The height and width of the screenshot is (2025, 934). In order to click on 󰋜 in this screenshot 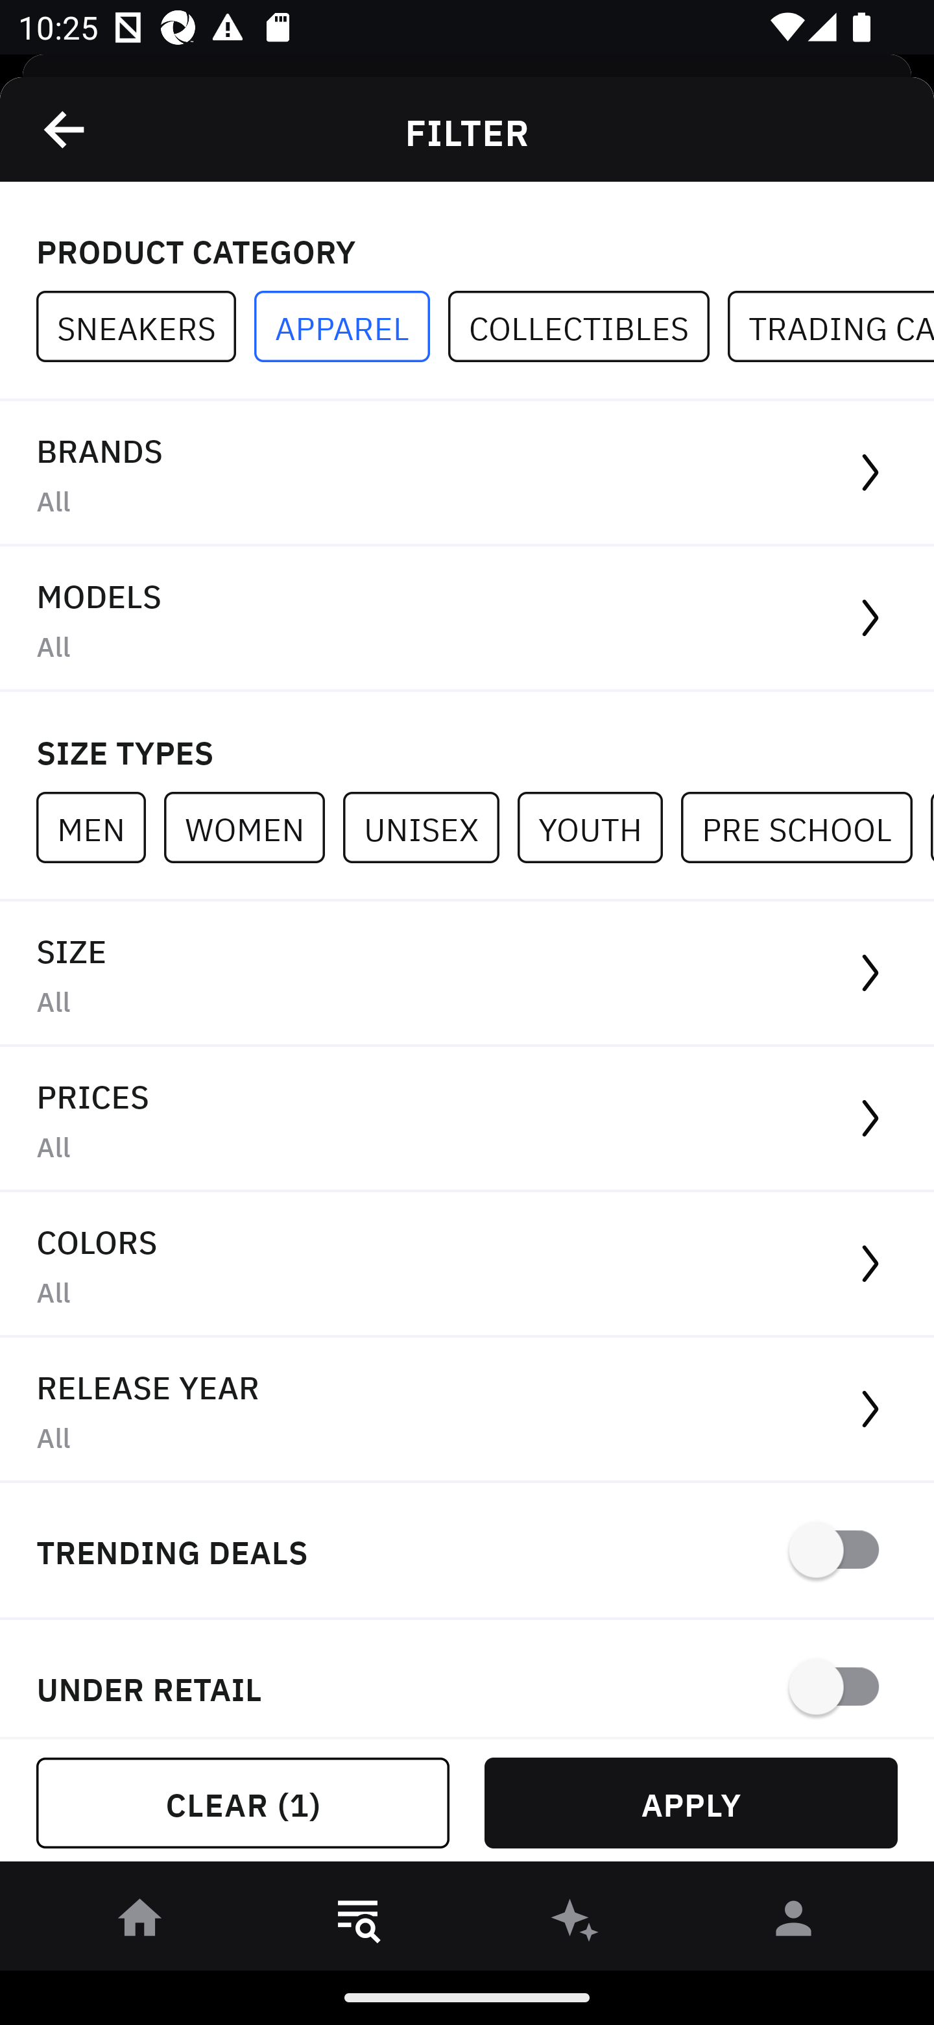, I will do `click(140, 1922)`.